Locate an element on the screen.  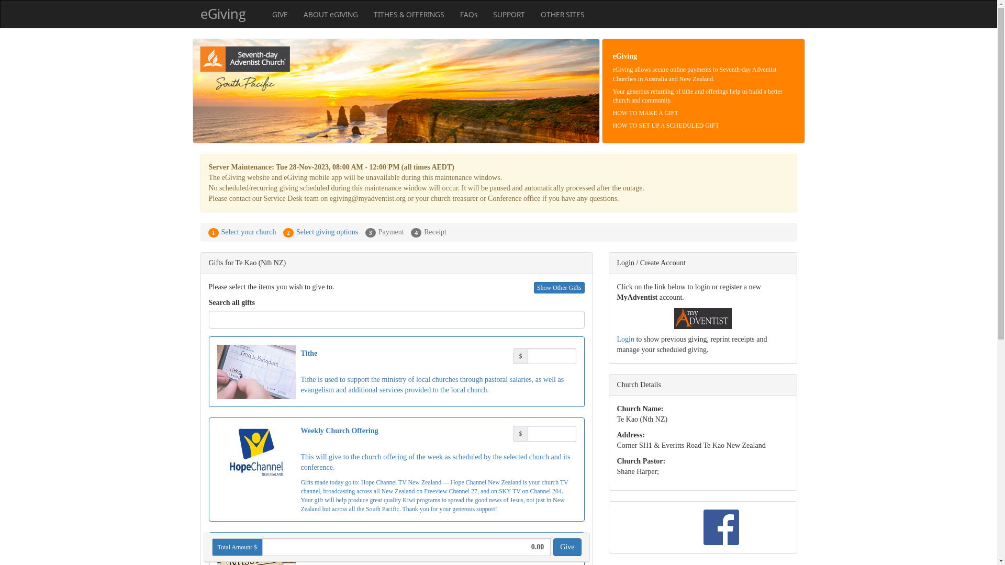
eGiving is located at coordinates (223, 14).